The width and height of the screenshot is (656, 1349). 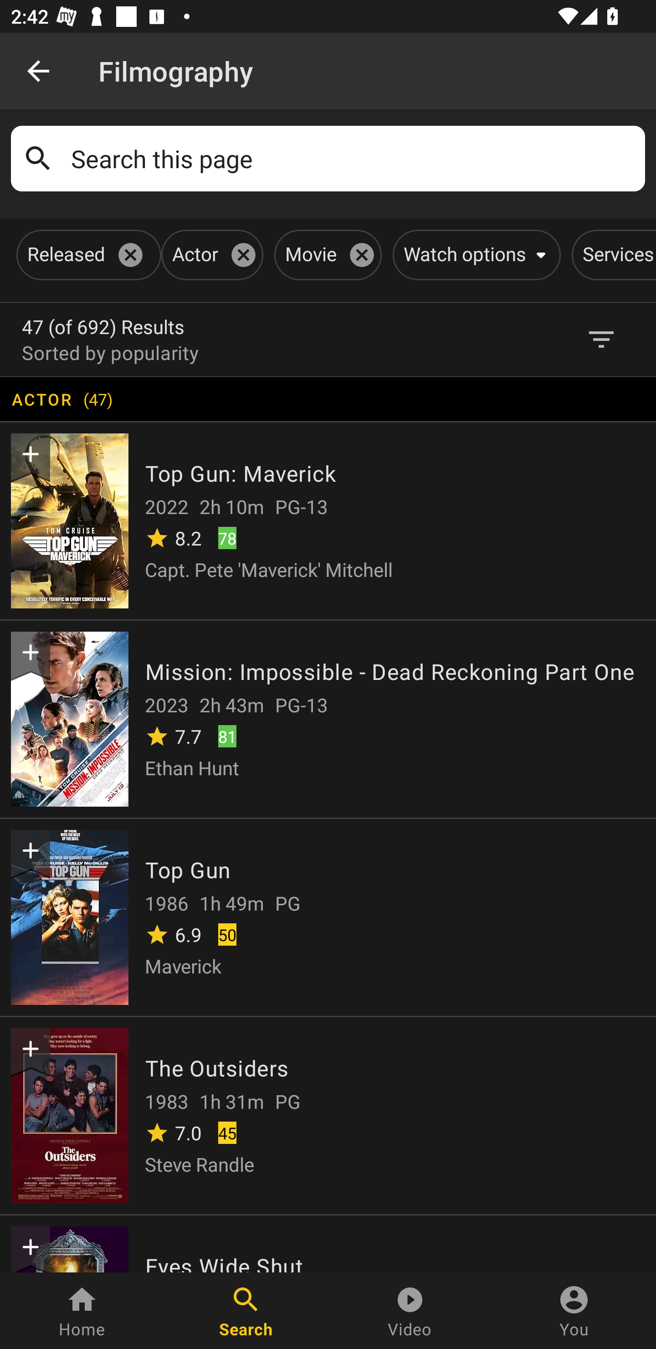 What do you see at coordinates (474, 255) in the screenshot?
I see `Watch options` at bounding box center [474, 255].